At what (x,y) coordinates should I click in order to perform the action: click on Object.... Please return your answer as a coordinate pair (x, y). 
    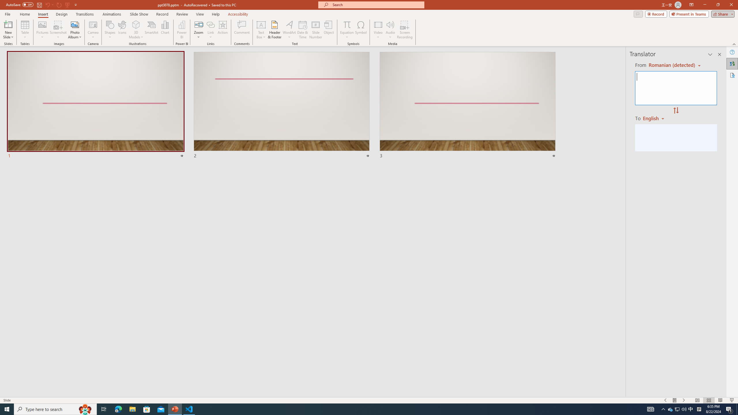
    Looking at the image, I should click on (329, 30).